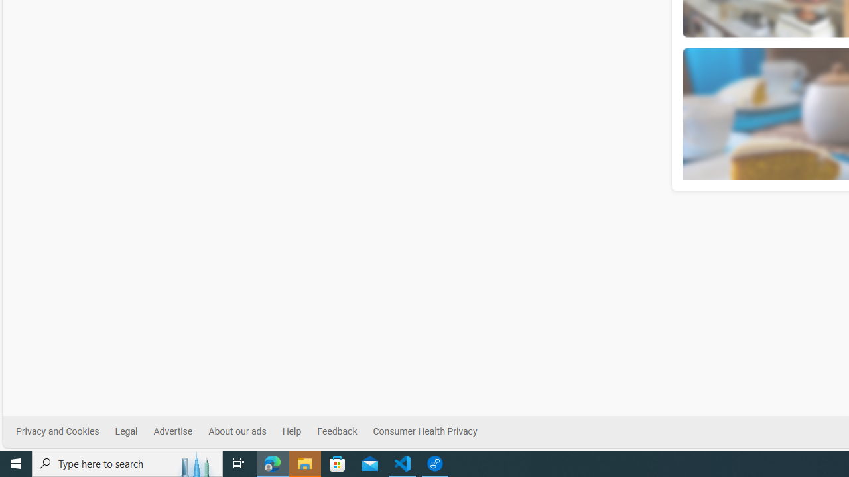 The width and height of the screenshot is (849, 477). I want to click on Consumer Health Privacy, so click(424, 431).